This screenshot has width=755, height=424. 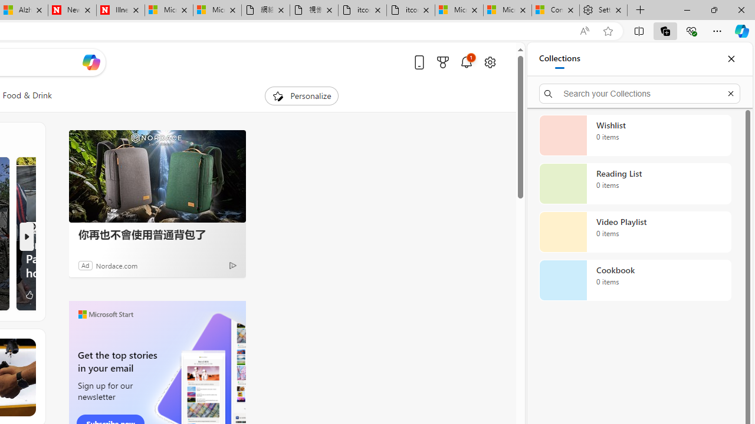 What do you see at coordinates (72, 11) in the screenshot?
I see `Newsweek - News, Analysis, Politics, Business, Technology` at bounding box center [72, 11].